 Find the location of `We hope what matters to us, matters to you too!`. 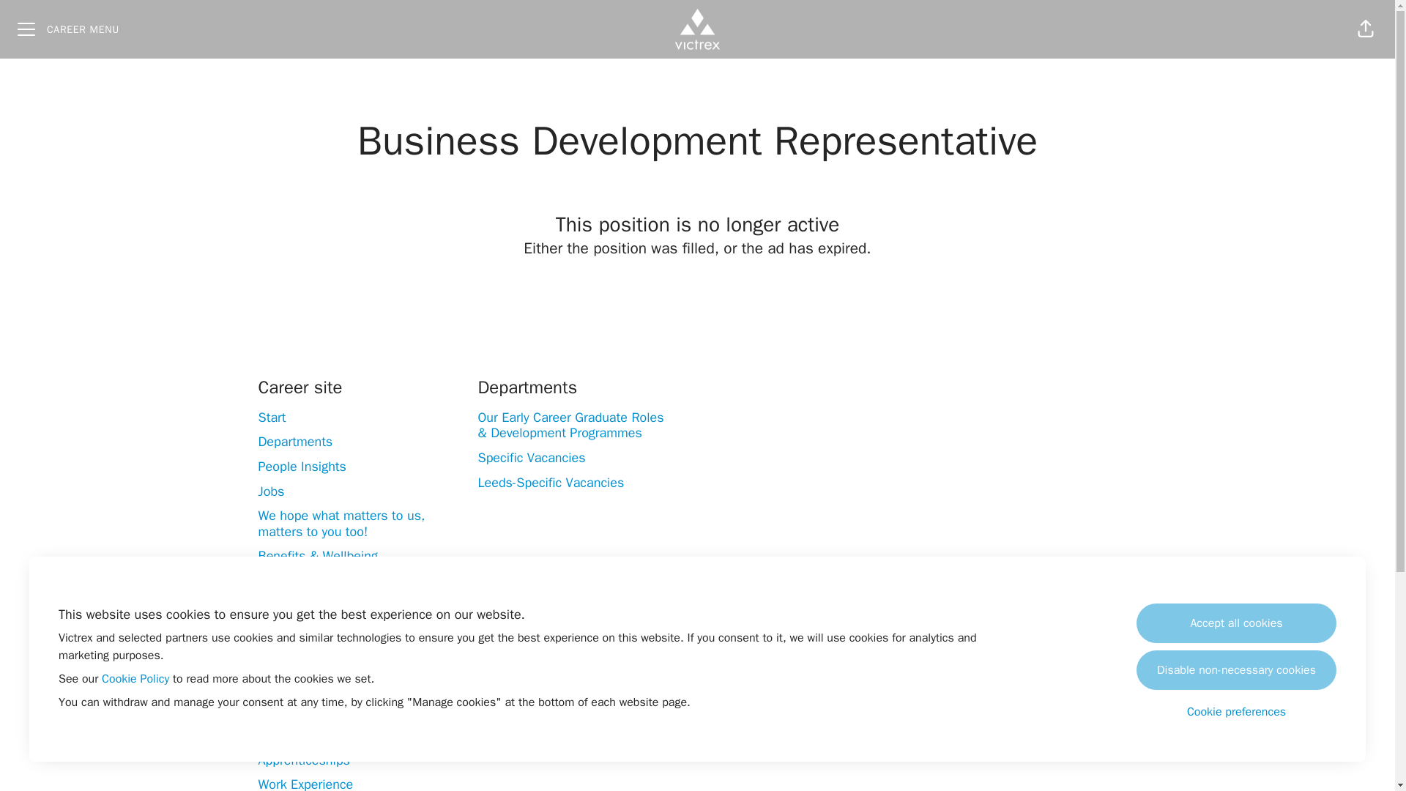

We hope what matters to us, matters to you too! is located at coordinates (341, 523).